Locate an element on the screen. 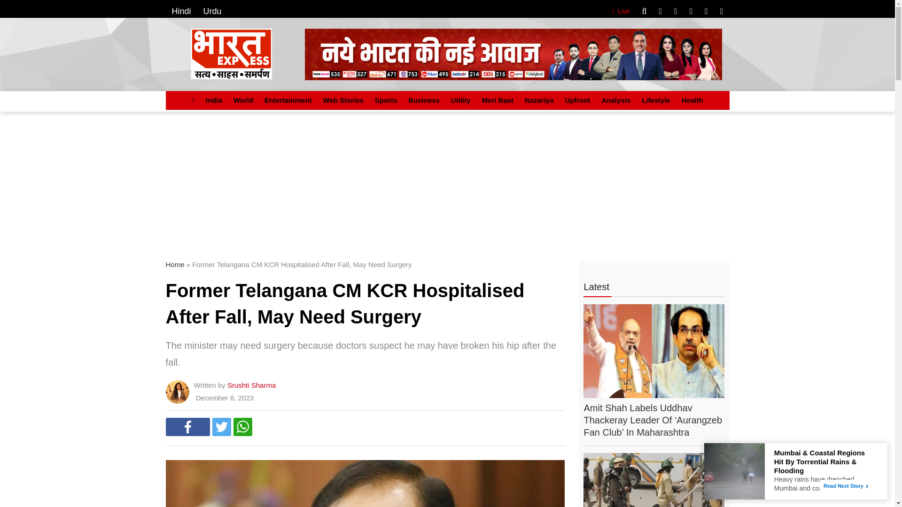 The image size is (902, 507). Utility is located at coordinates (460, 100).